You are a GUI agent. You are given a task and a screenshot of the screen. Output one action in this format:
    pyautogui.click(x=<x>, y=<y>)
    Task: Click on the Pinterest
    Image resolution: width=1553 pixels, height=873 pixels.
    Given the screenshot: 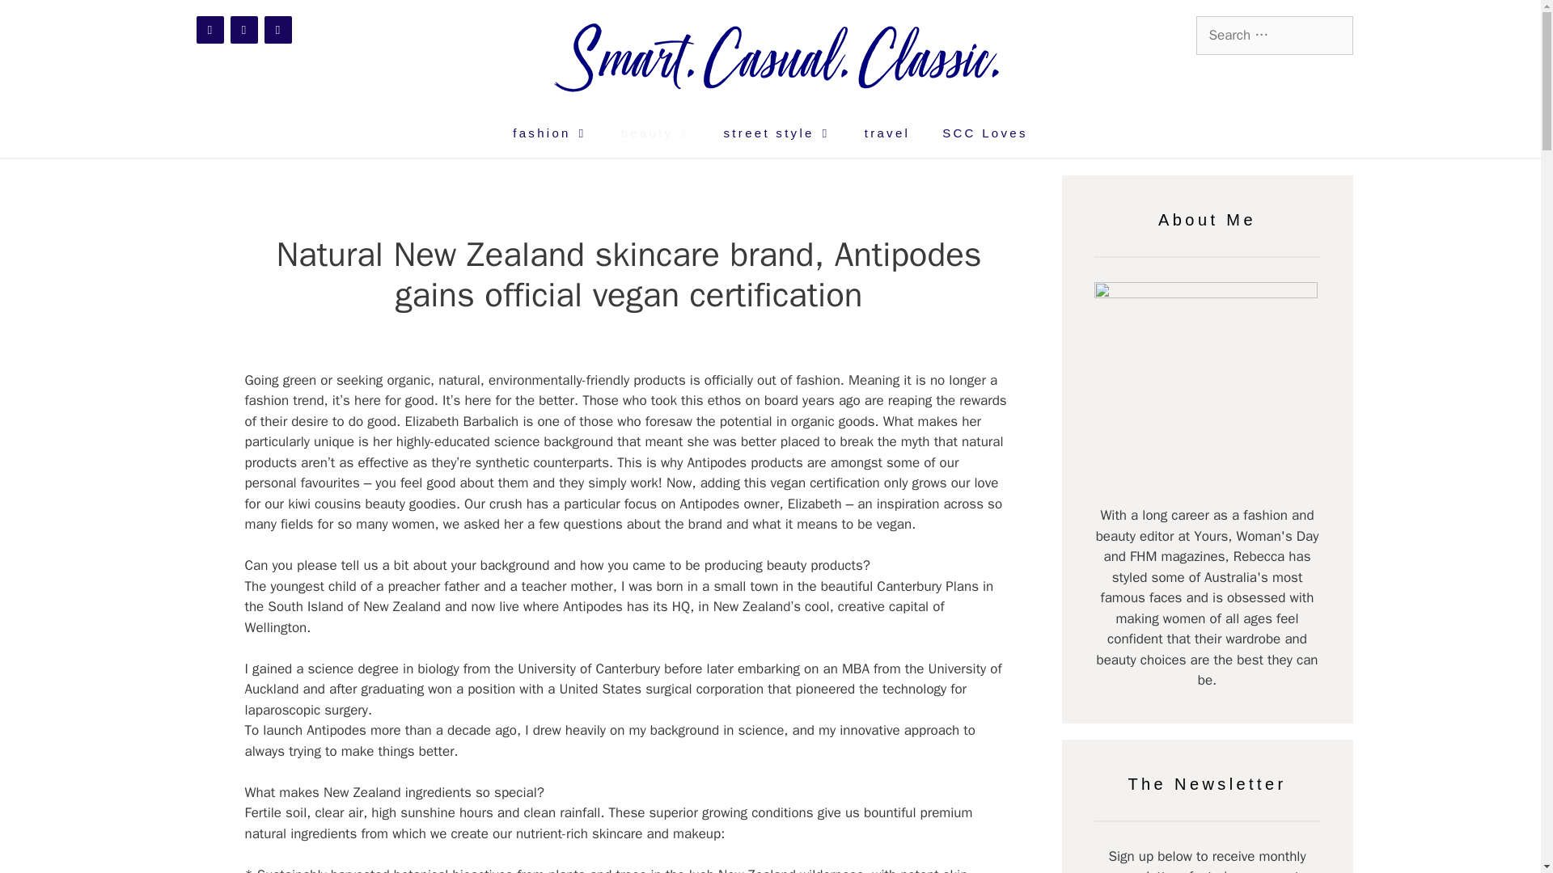 What is the action you would take?
    pyautogui.click(x=277, y=30)
    